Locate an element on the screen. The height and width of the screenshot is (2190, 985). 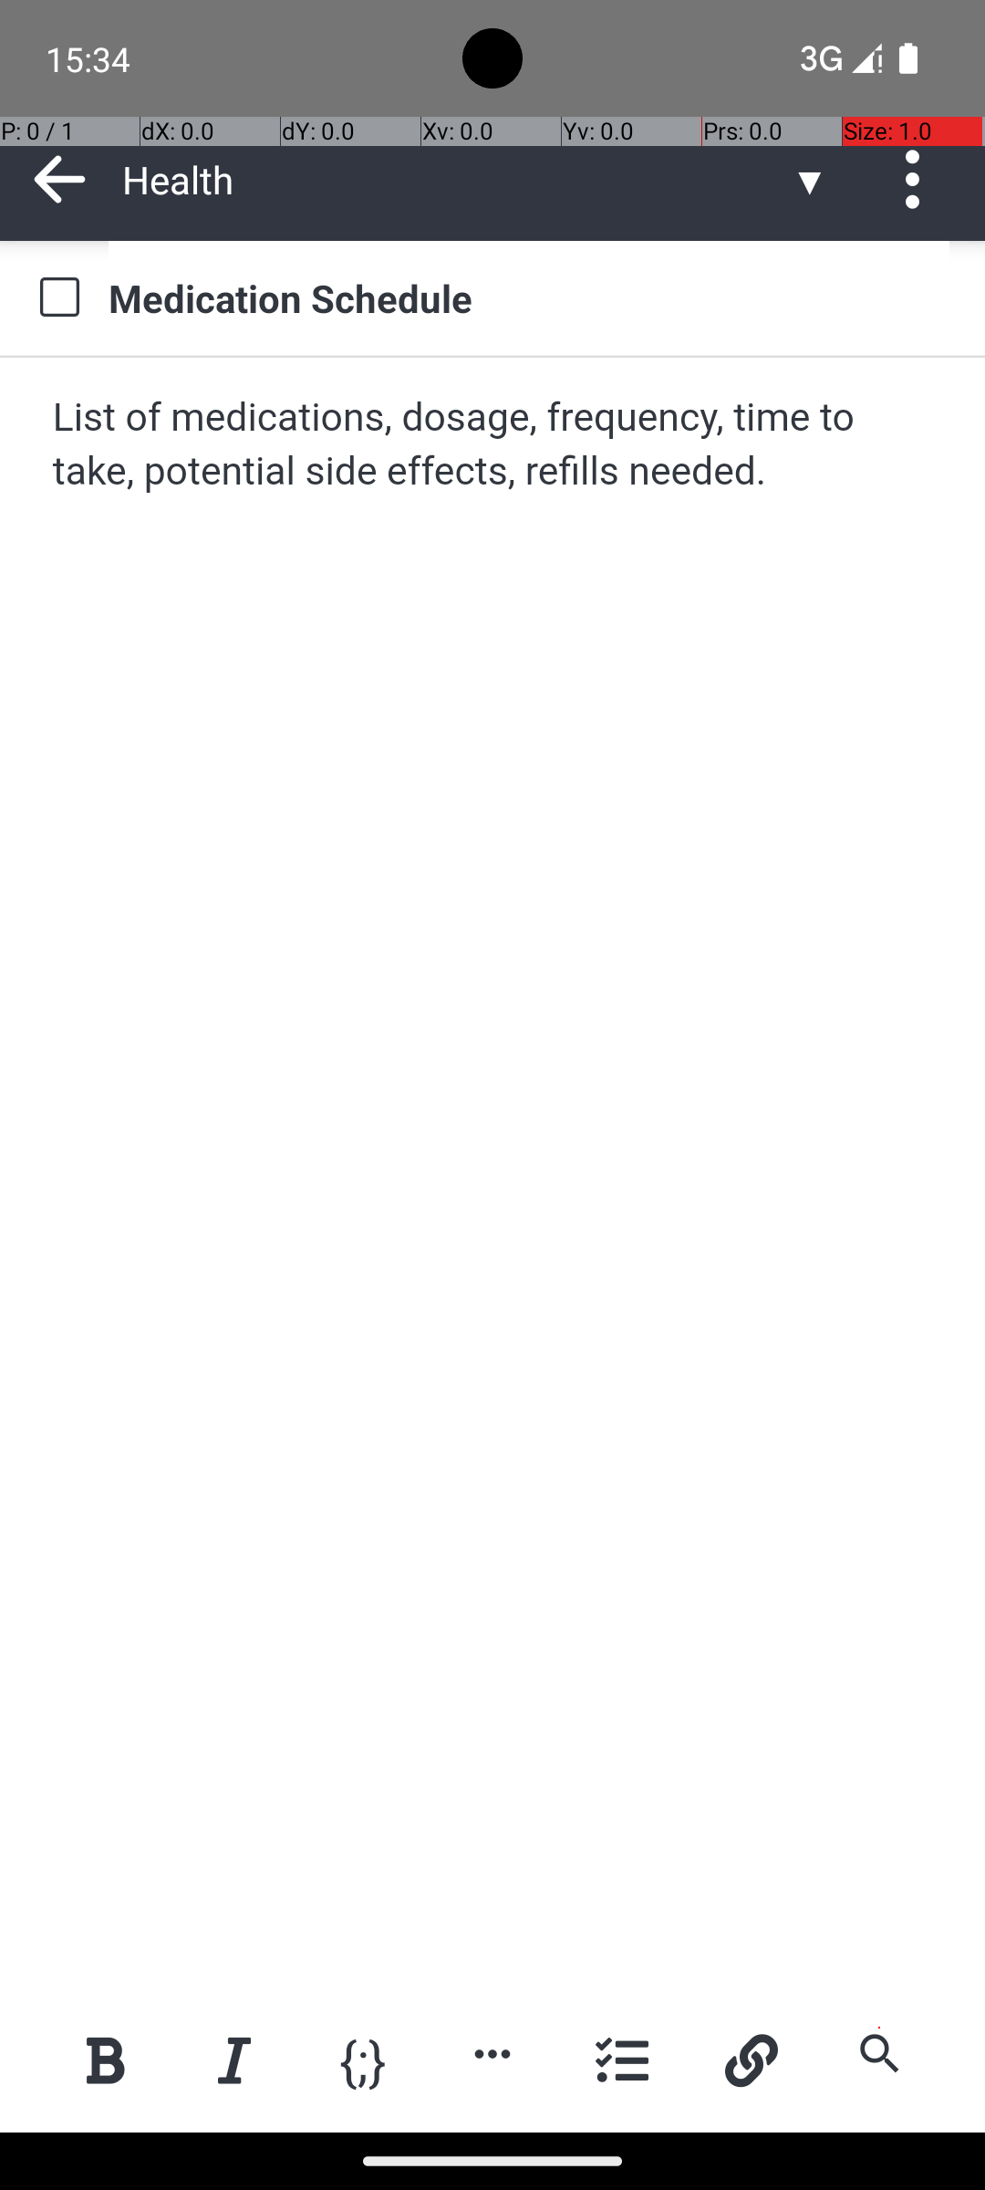
 is located at coordinates (60, 179).